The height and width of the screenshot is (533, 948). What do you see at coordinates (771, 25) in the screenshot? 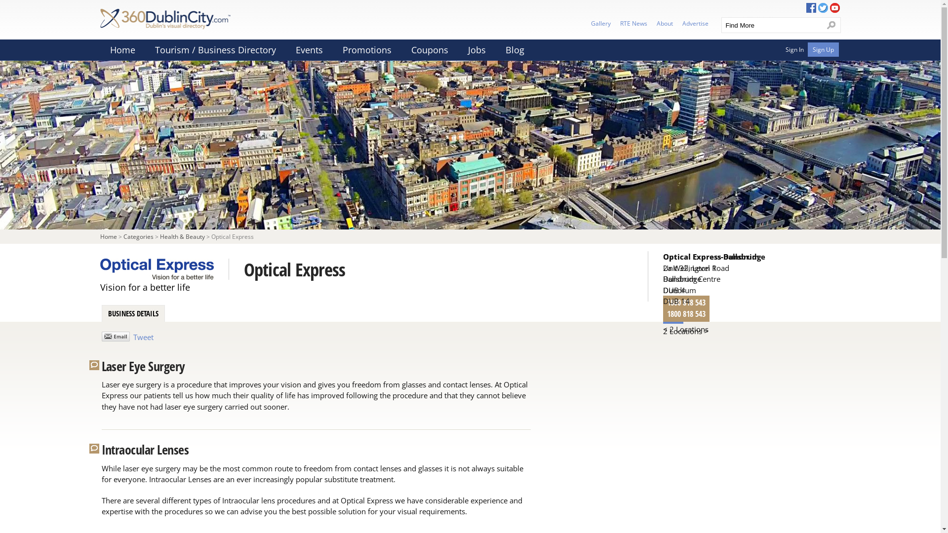
I see `Find More` at bounding box center [771, 25].